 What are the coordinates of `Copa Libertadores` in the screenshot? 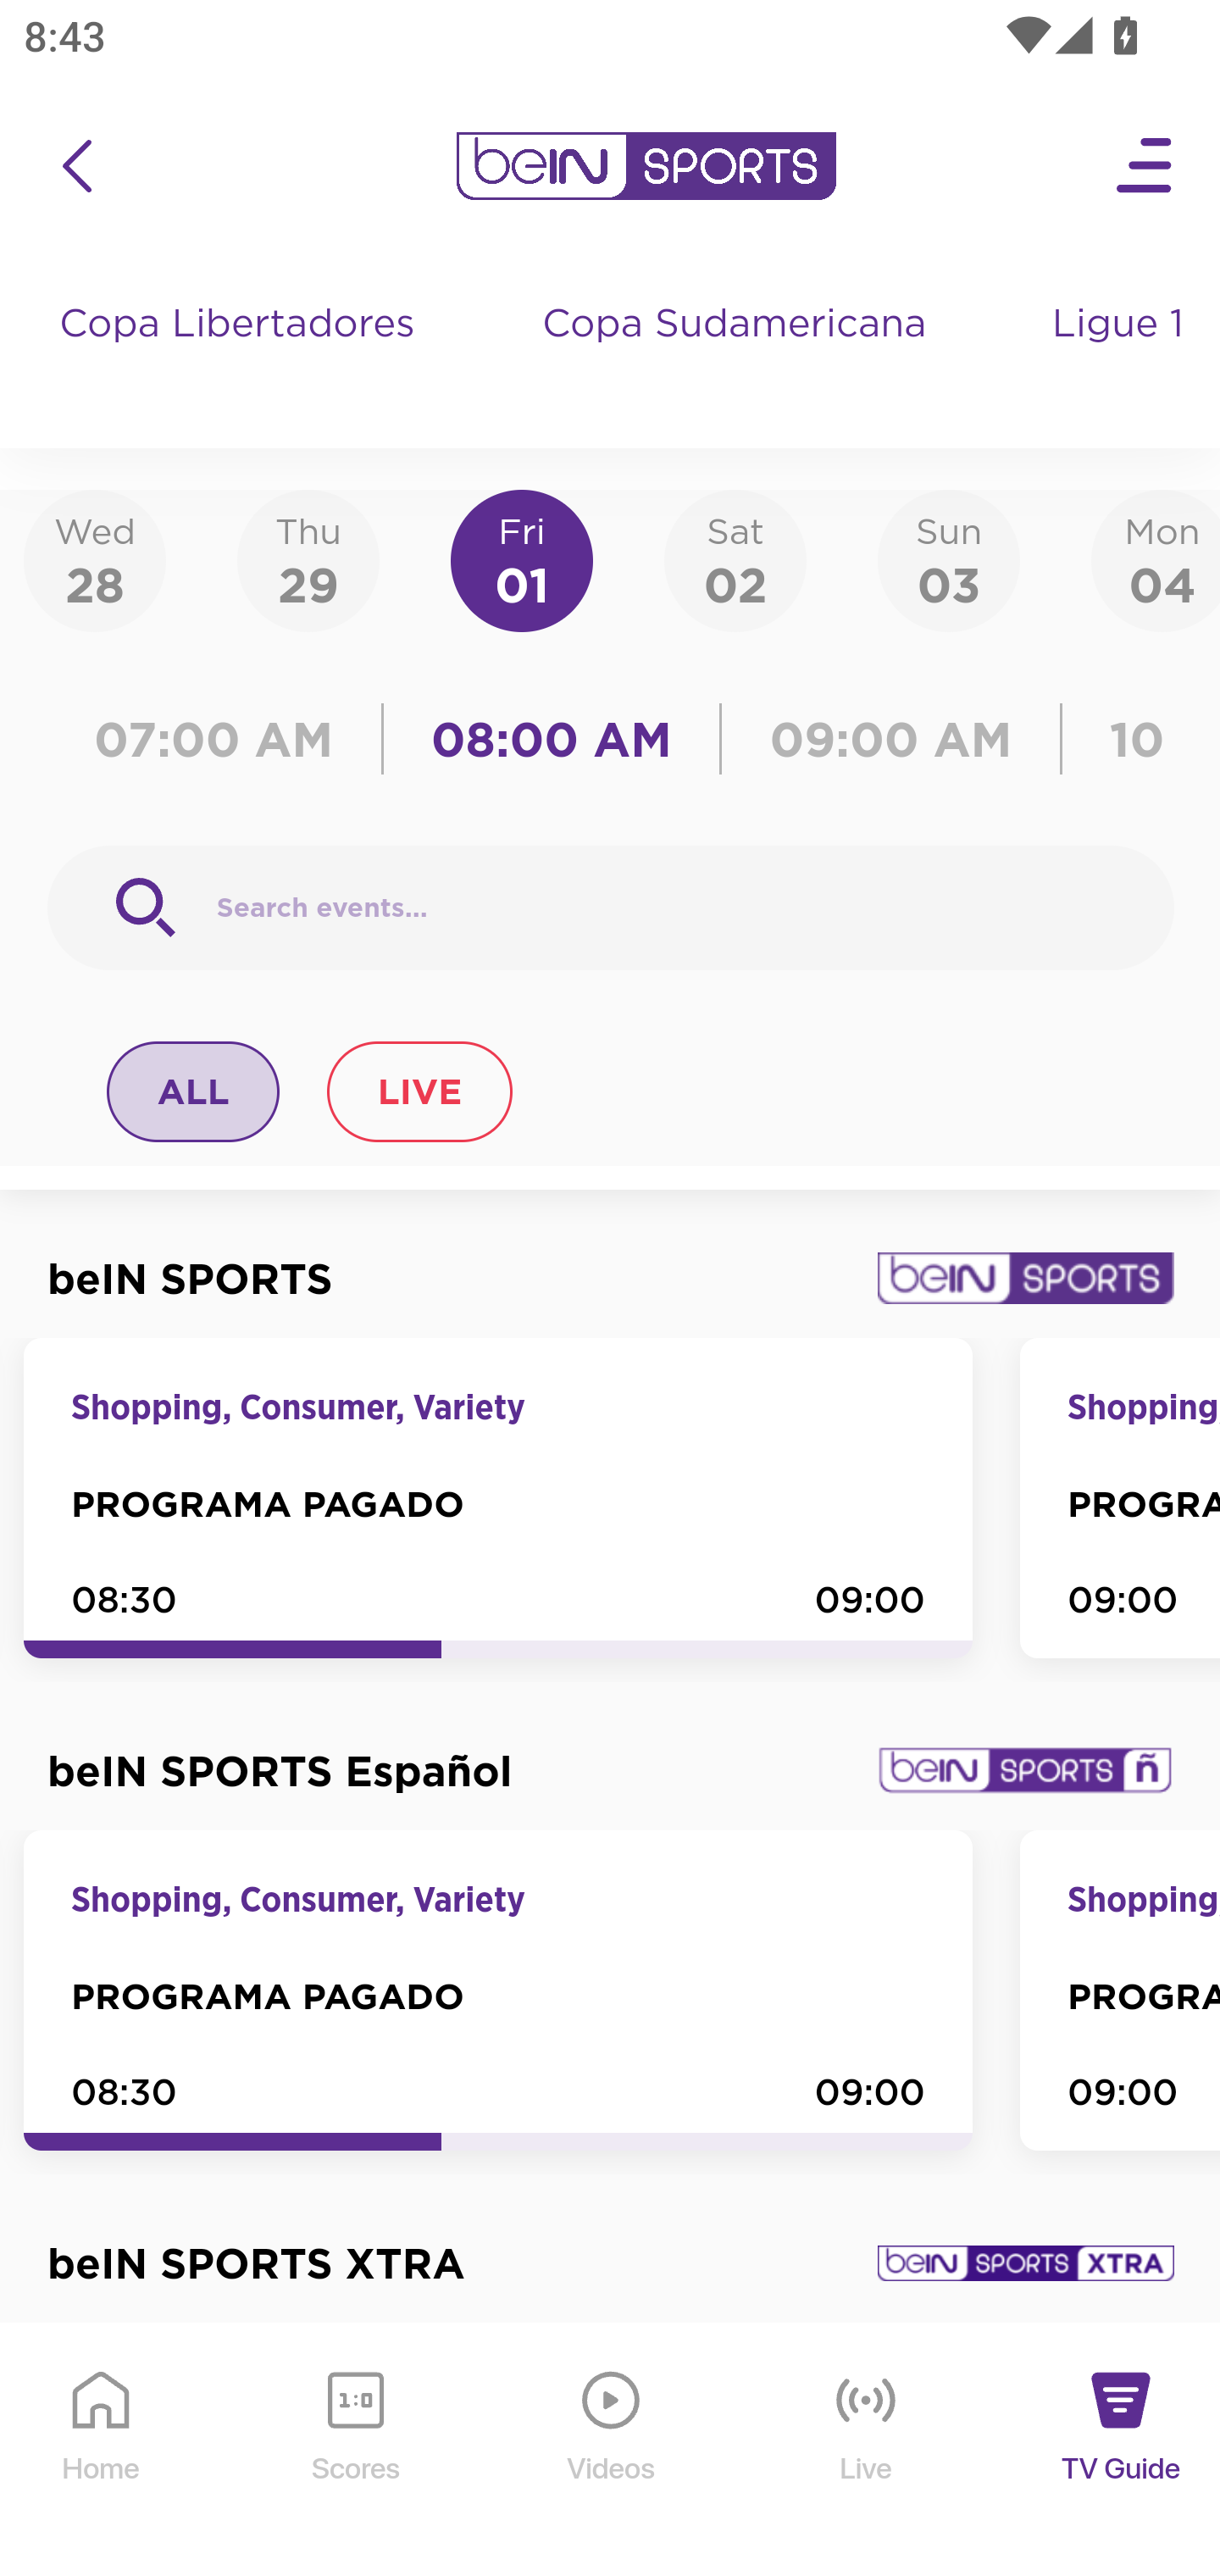 It's located at (241, 356).